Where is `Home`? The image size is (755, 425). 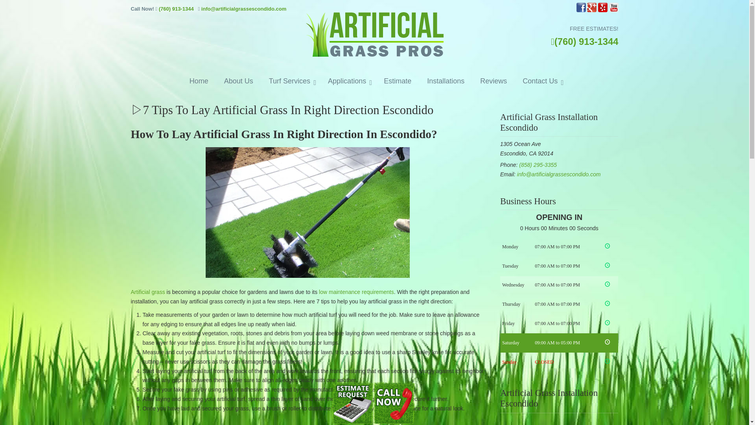 Home is located at coordinates (199, 81).